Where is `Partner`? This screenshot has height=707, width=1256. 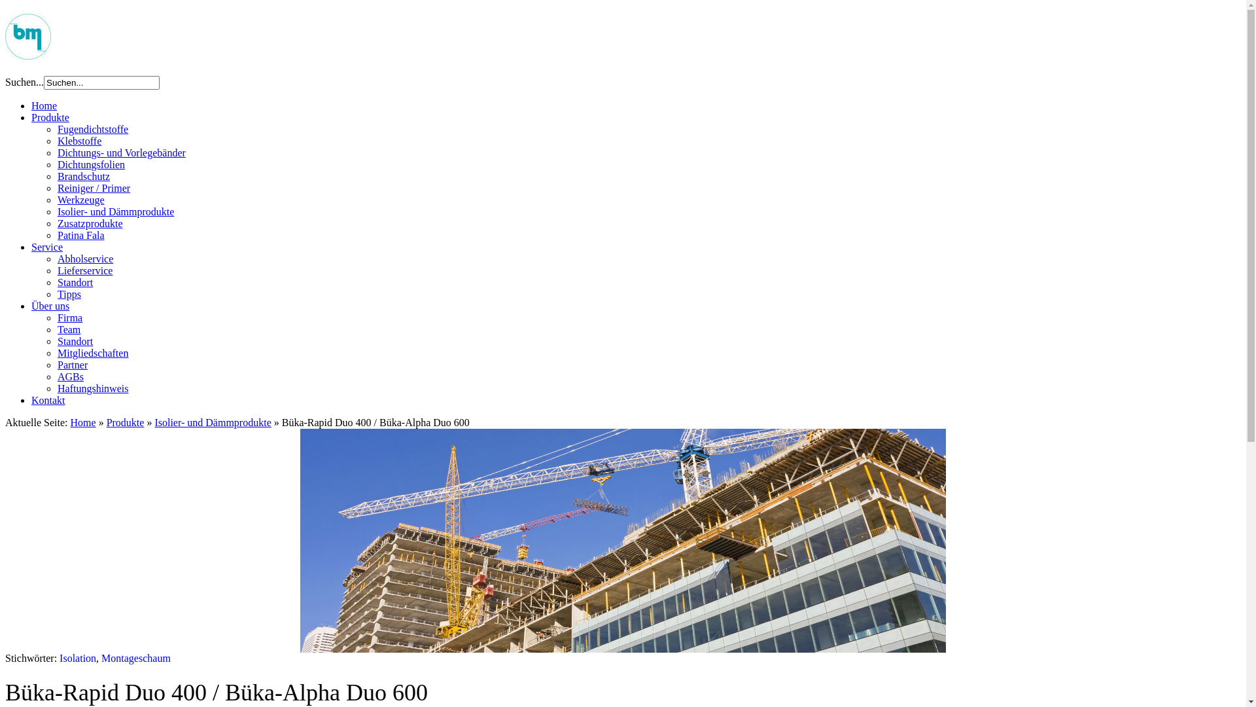 Partner is located at coordinates (73, 365).